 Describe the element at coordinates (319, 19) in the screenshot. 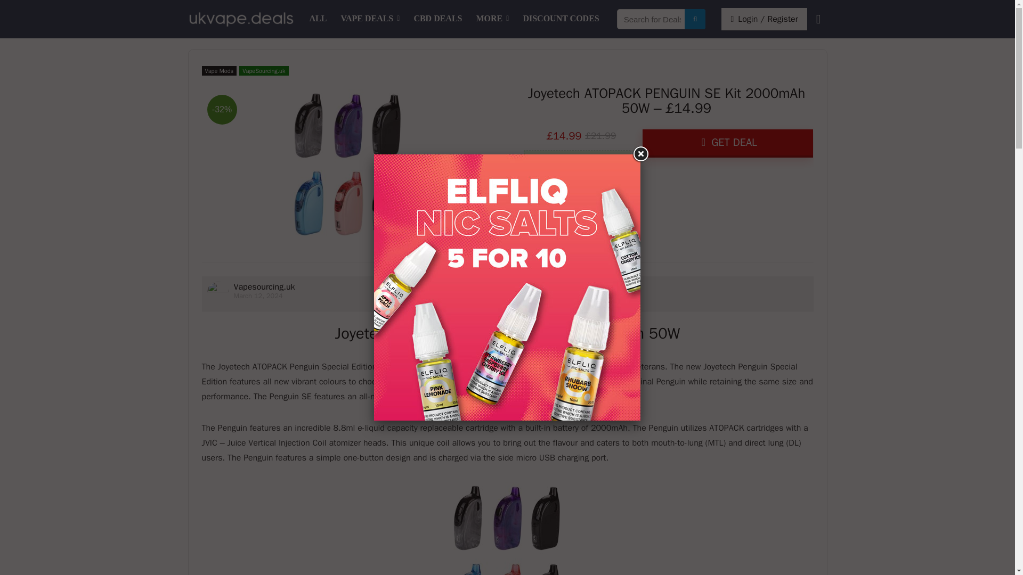

I see `ALL` at that location.